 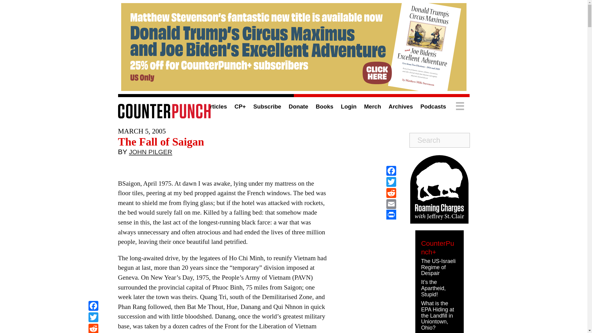 What do you see at coordinates (324, 106) in the screenshot?
I see `Books` at bounding box center [324, 106].